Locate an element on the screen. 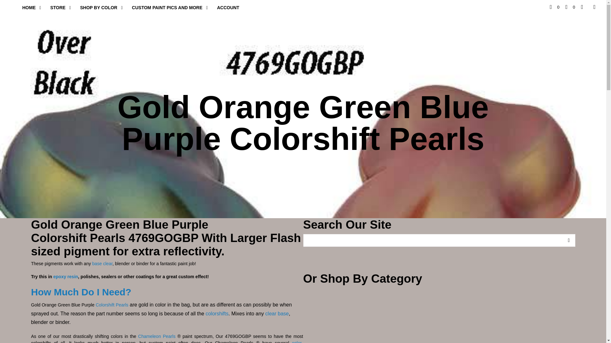 The width and height of the screenshot is (611, 343). HOME is located at coordinates (29, 8).